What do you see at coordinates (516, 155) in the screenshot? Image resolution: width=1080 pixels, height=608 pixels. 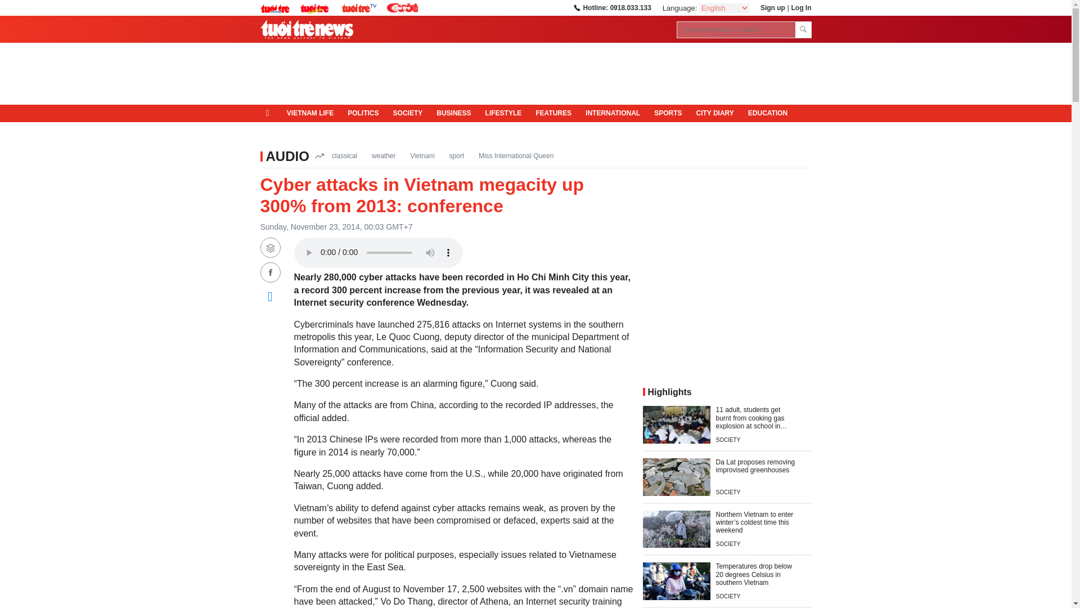 I see `Miss International Queen` at bounding box center [516, 155].